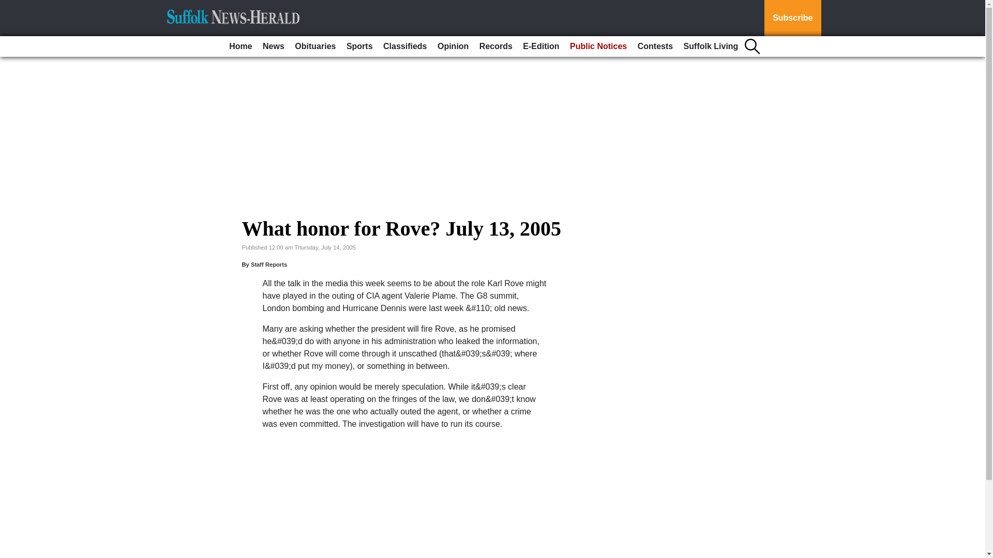 This screenshot has width=993, height=558. I want to click on E-Edition, so click(540, 47).